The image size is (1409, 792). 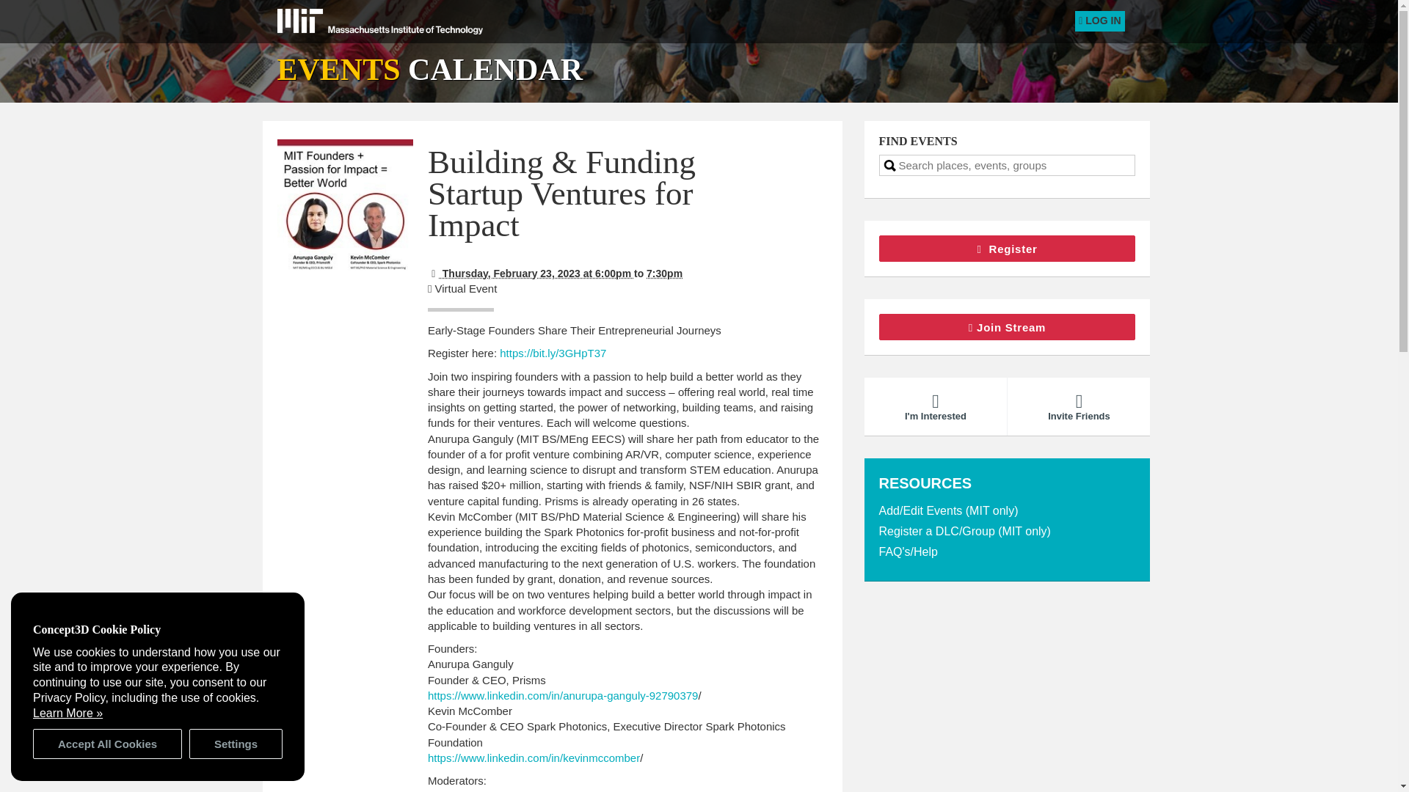 I want to click on Invite Friends, so click(x=1078, y=406).